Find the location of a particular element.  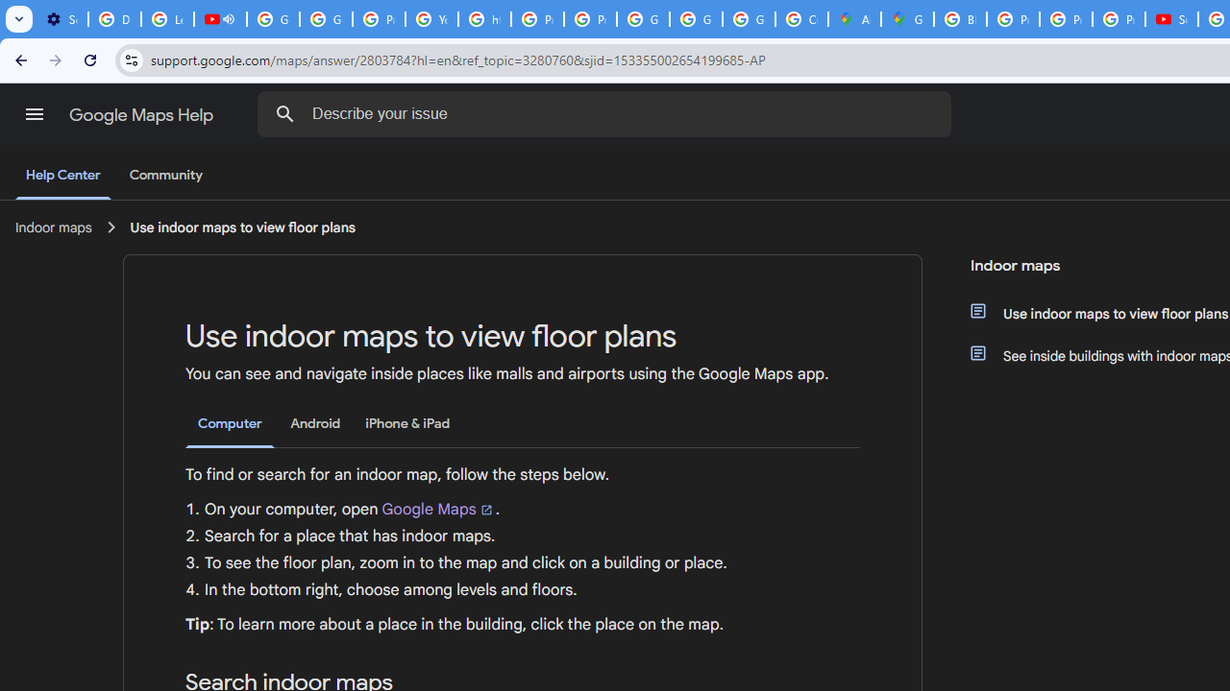

Blogger Policies and Guidelines - Transparency Center is located at coordinates (959, 19).